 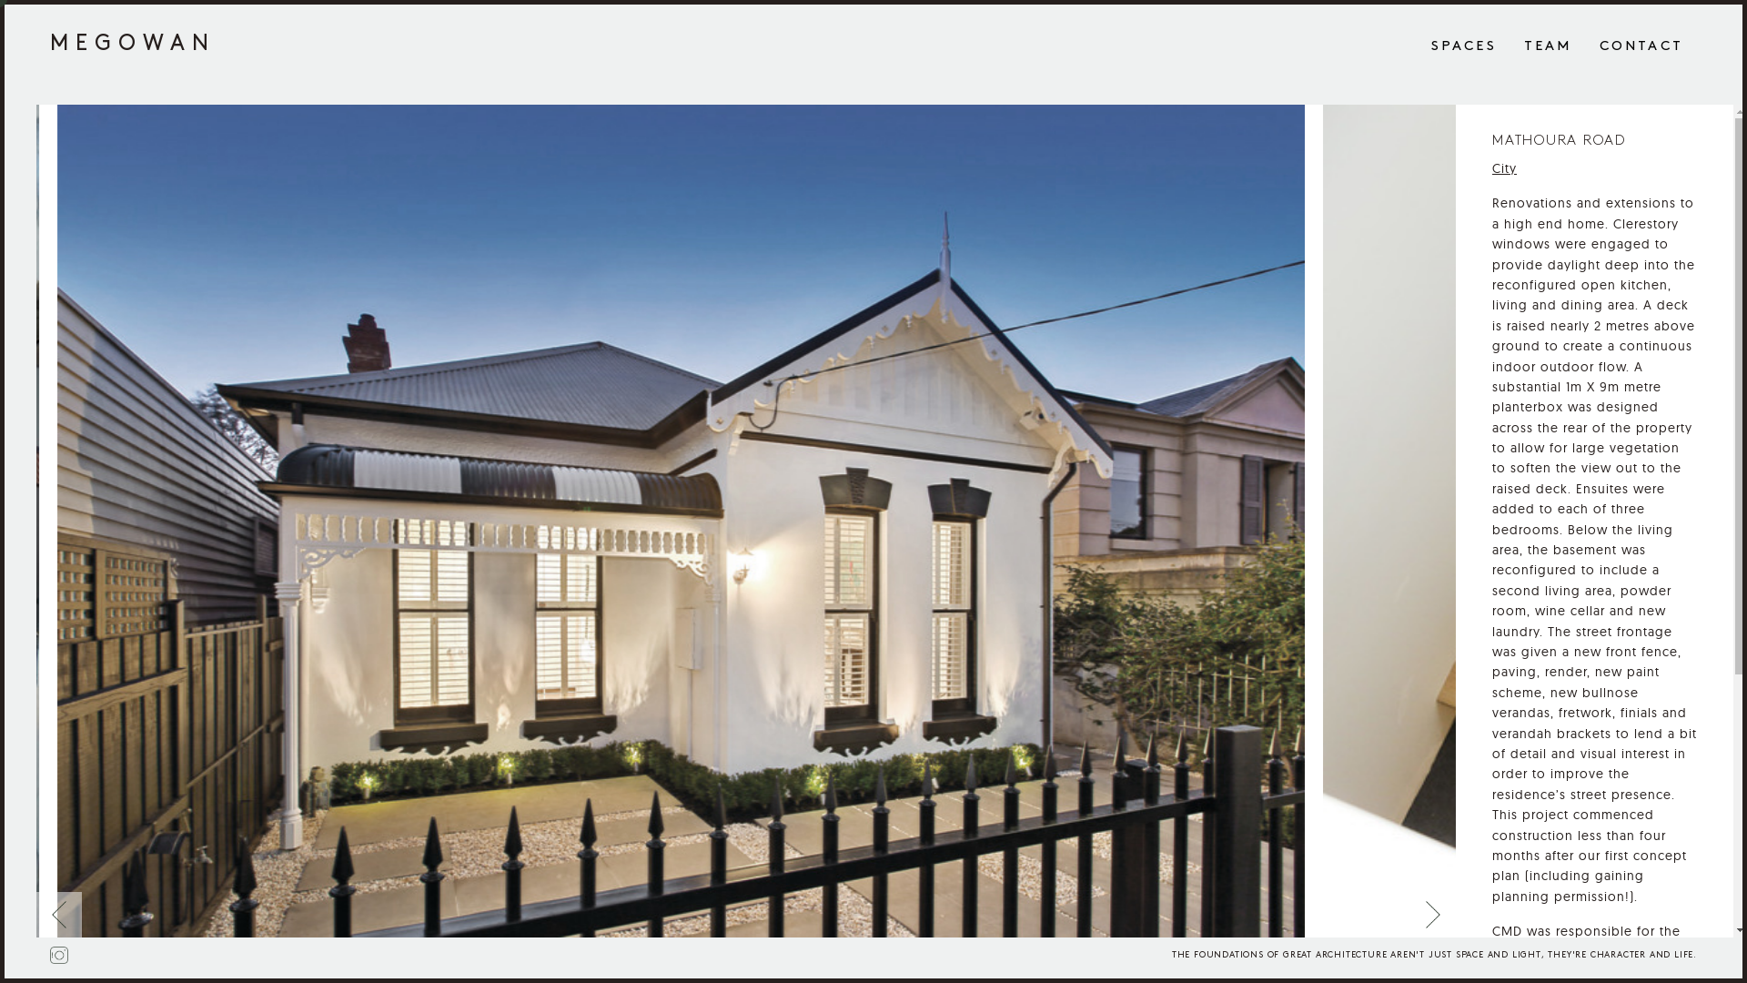 What do you see at coordinates (1549, 46) in the screenshot?
I see `TEAM` at bounding box center [1549, 46].